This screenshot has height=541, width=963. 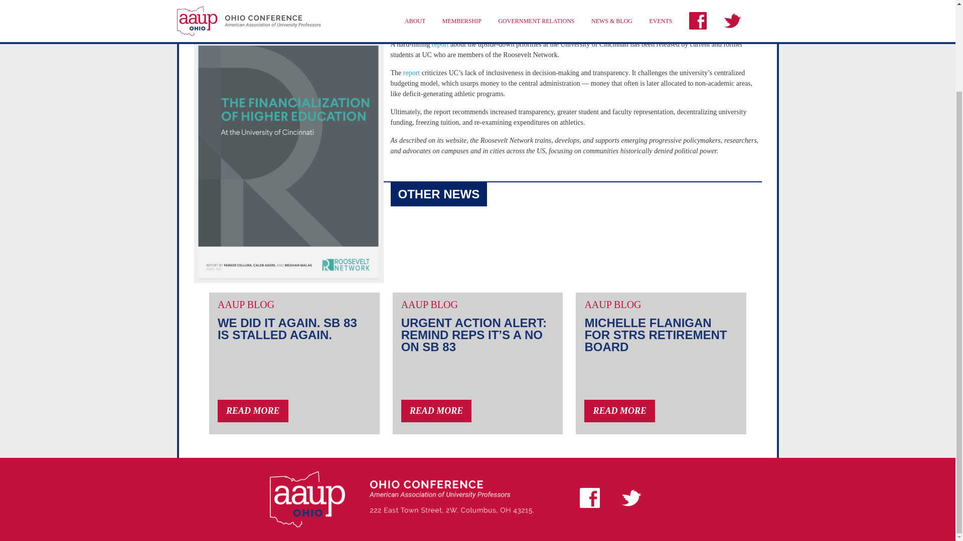 What do you see at coordinates (619, 411) in the screenshot?
I see `READ MORE` at bounding box center [619, 411].